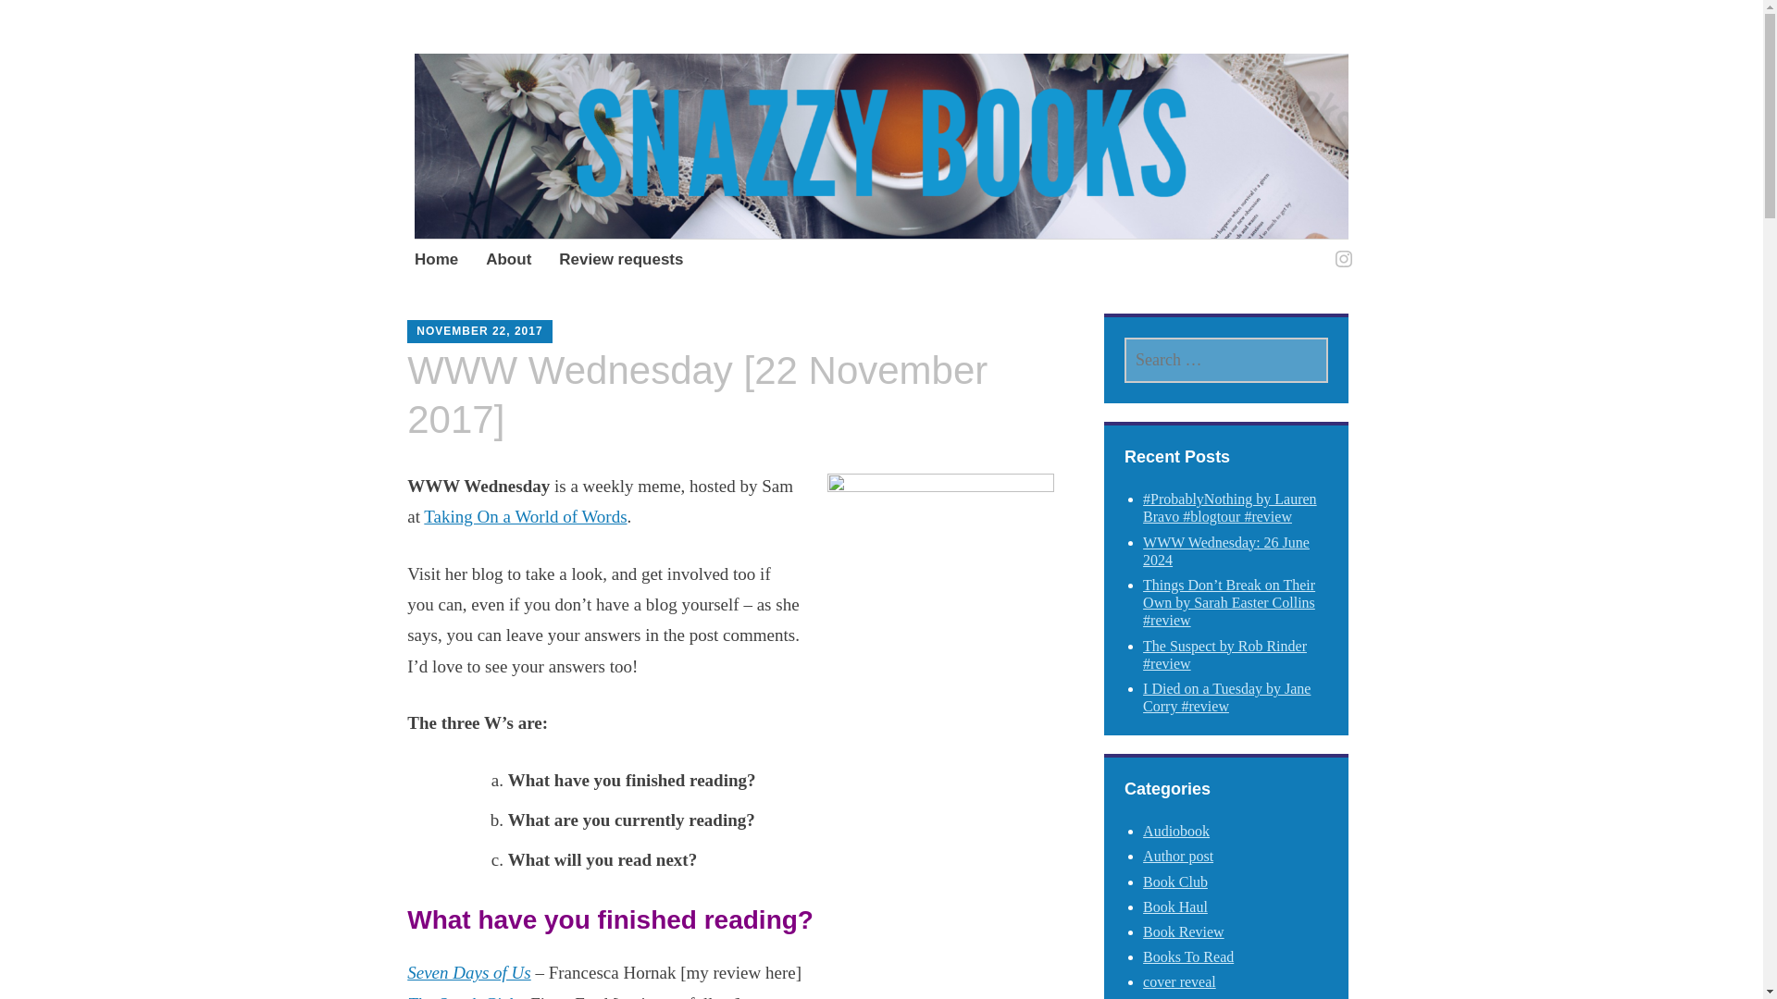 This screenshot has height=999, width=1777. I want to click on NOVEMBER 22, 2017, so click(478, 331).